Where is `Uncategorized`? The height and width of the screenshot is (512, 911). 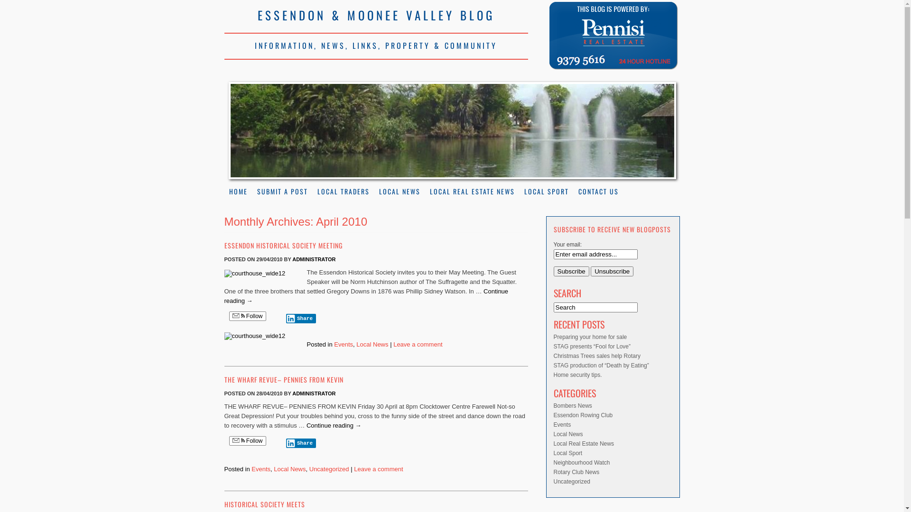 Uncategorized is located at coordinates (571, 482).